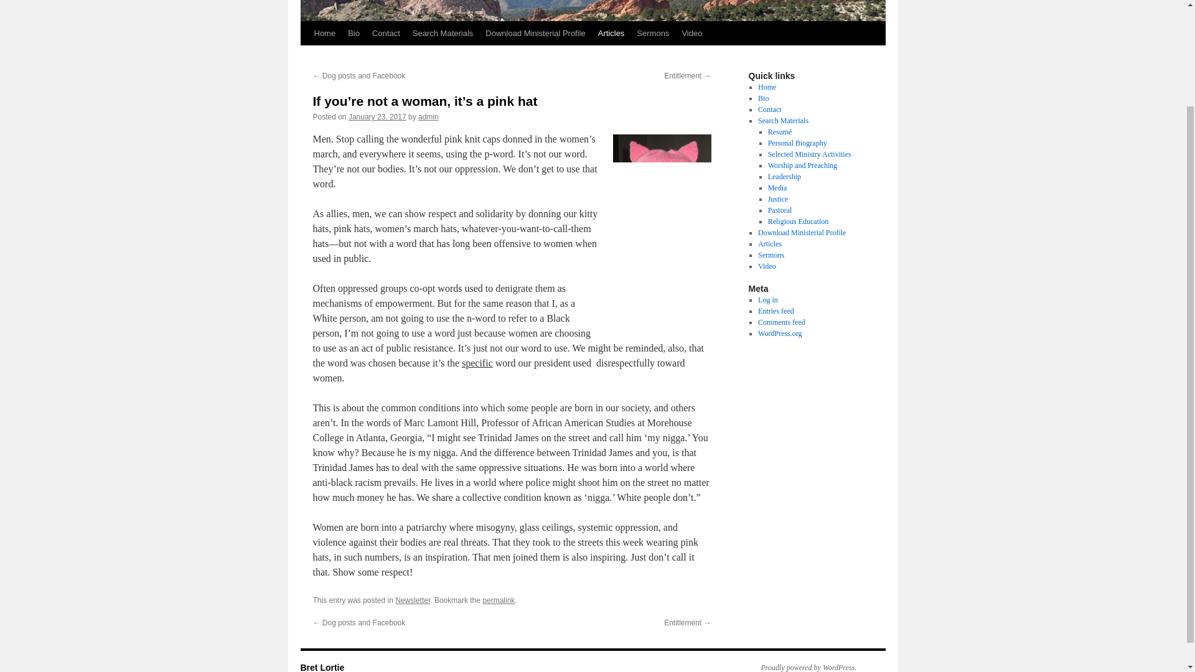 The image size is (1195, 672). I want to click on Download Ministerial Profile, so click(535, 34).